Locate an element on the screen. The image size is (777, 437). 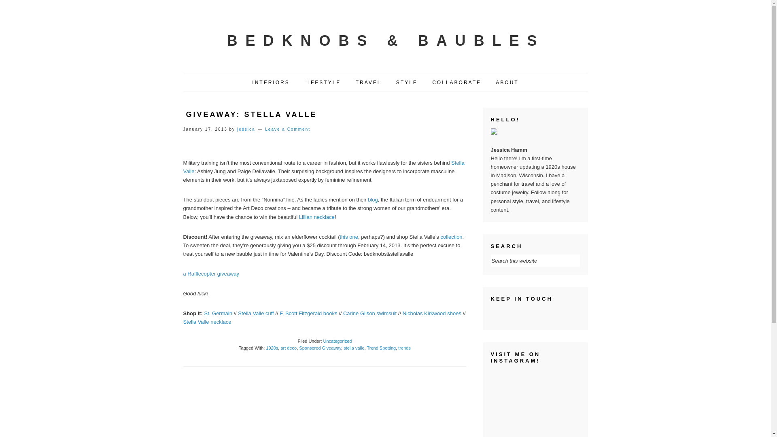
Leave a Comment is located at coordinates (287, 129).